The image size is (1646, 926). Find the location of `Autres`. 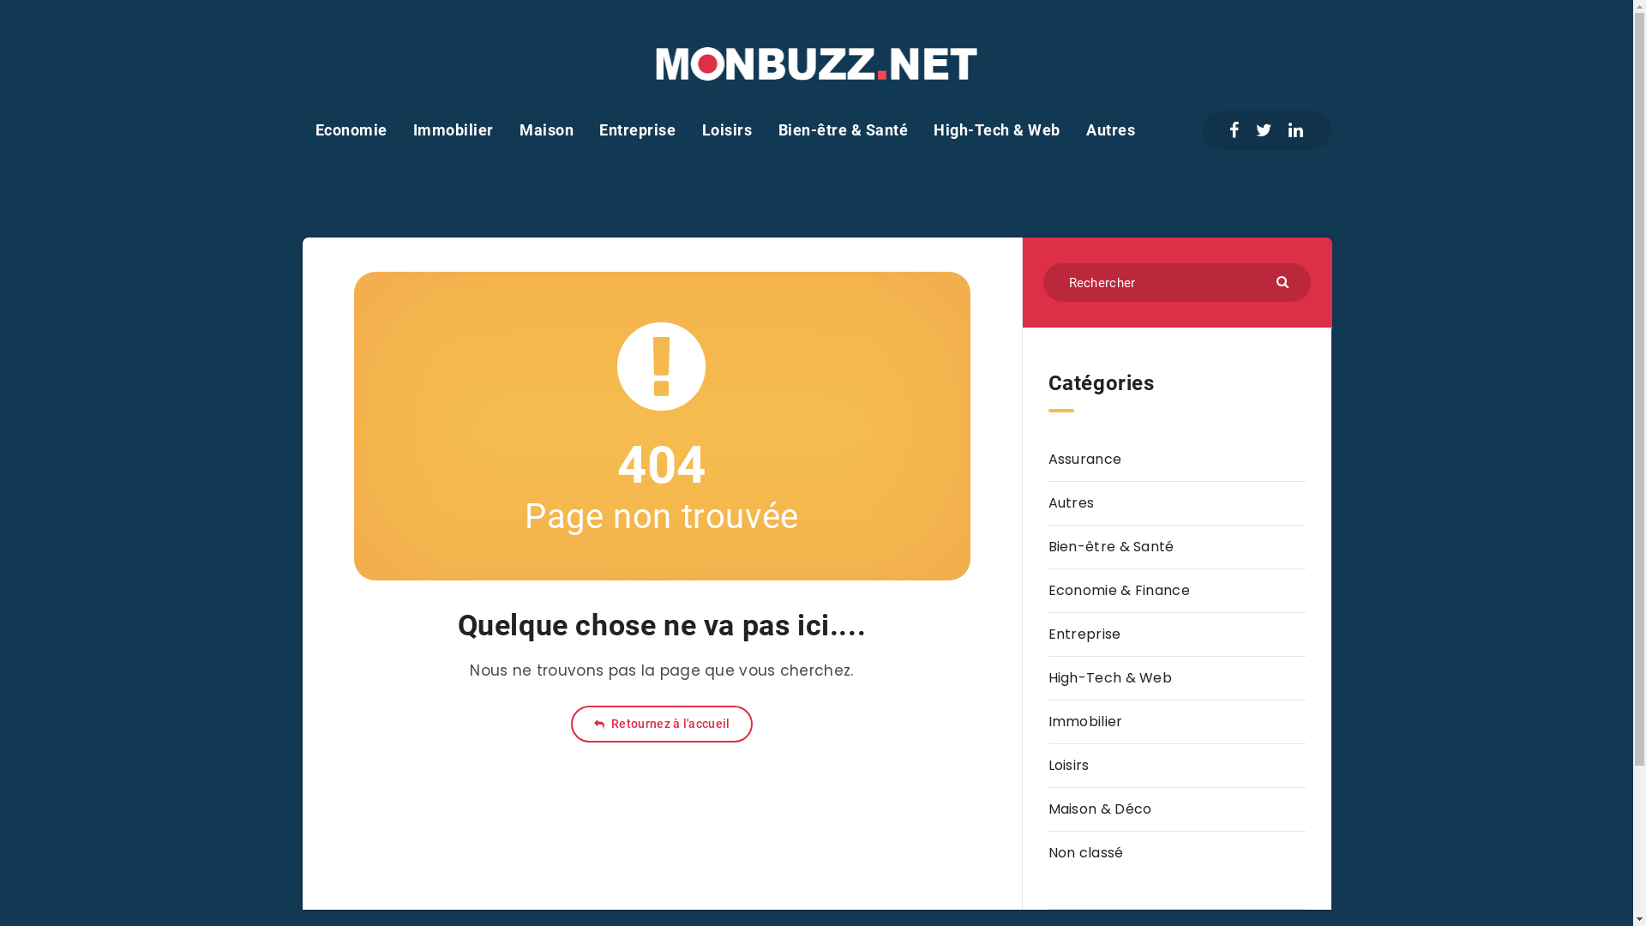

Autres is located at coordinates (1071, 503).